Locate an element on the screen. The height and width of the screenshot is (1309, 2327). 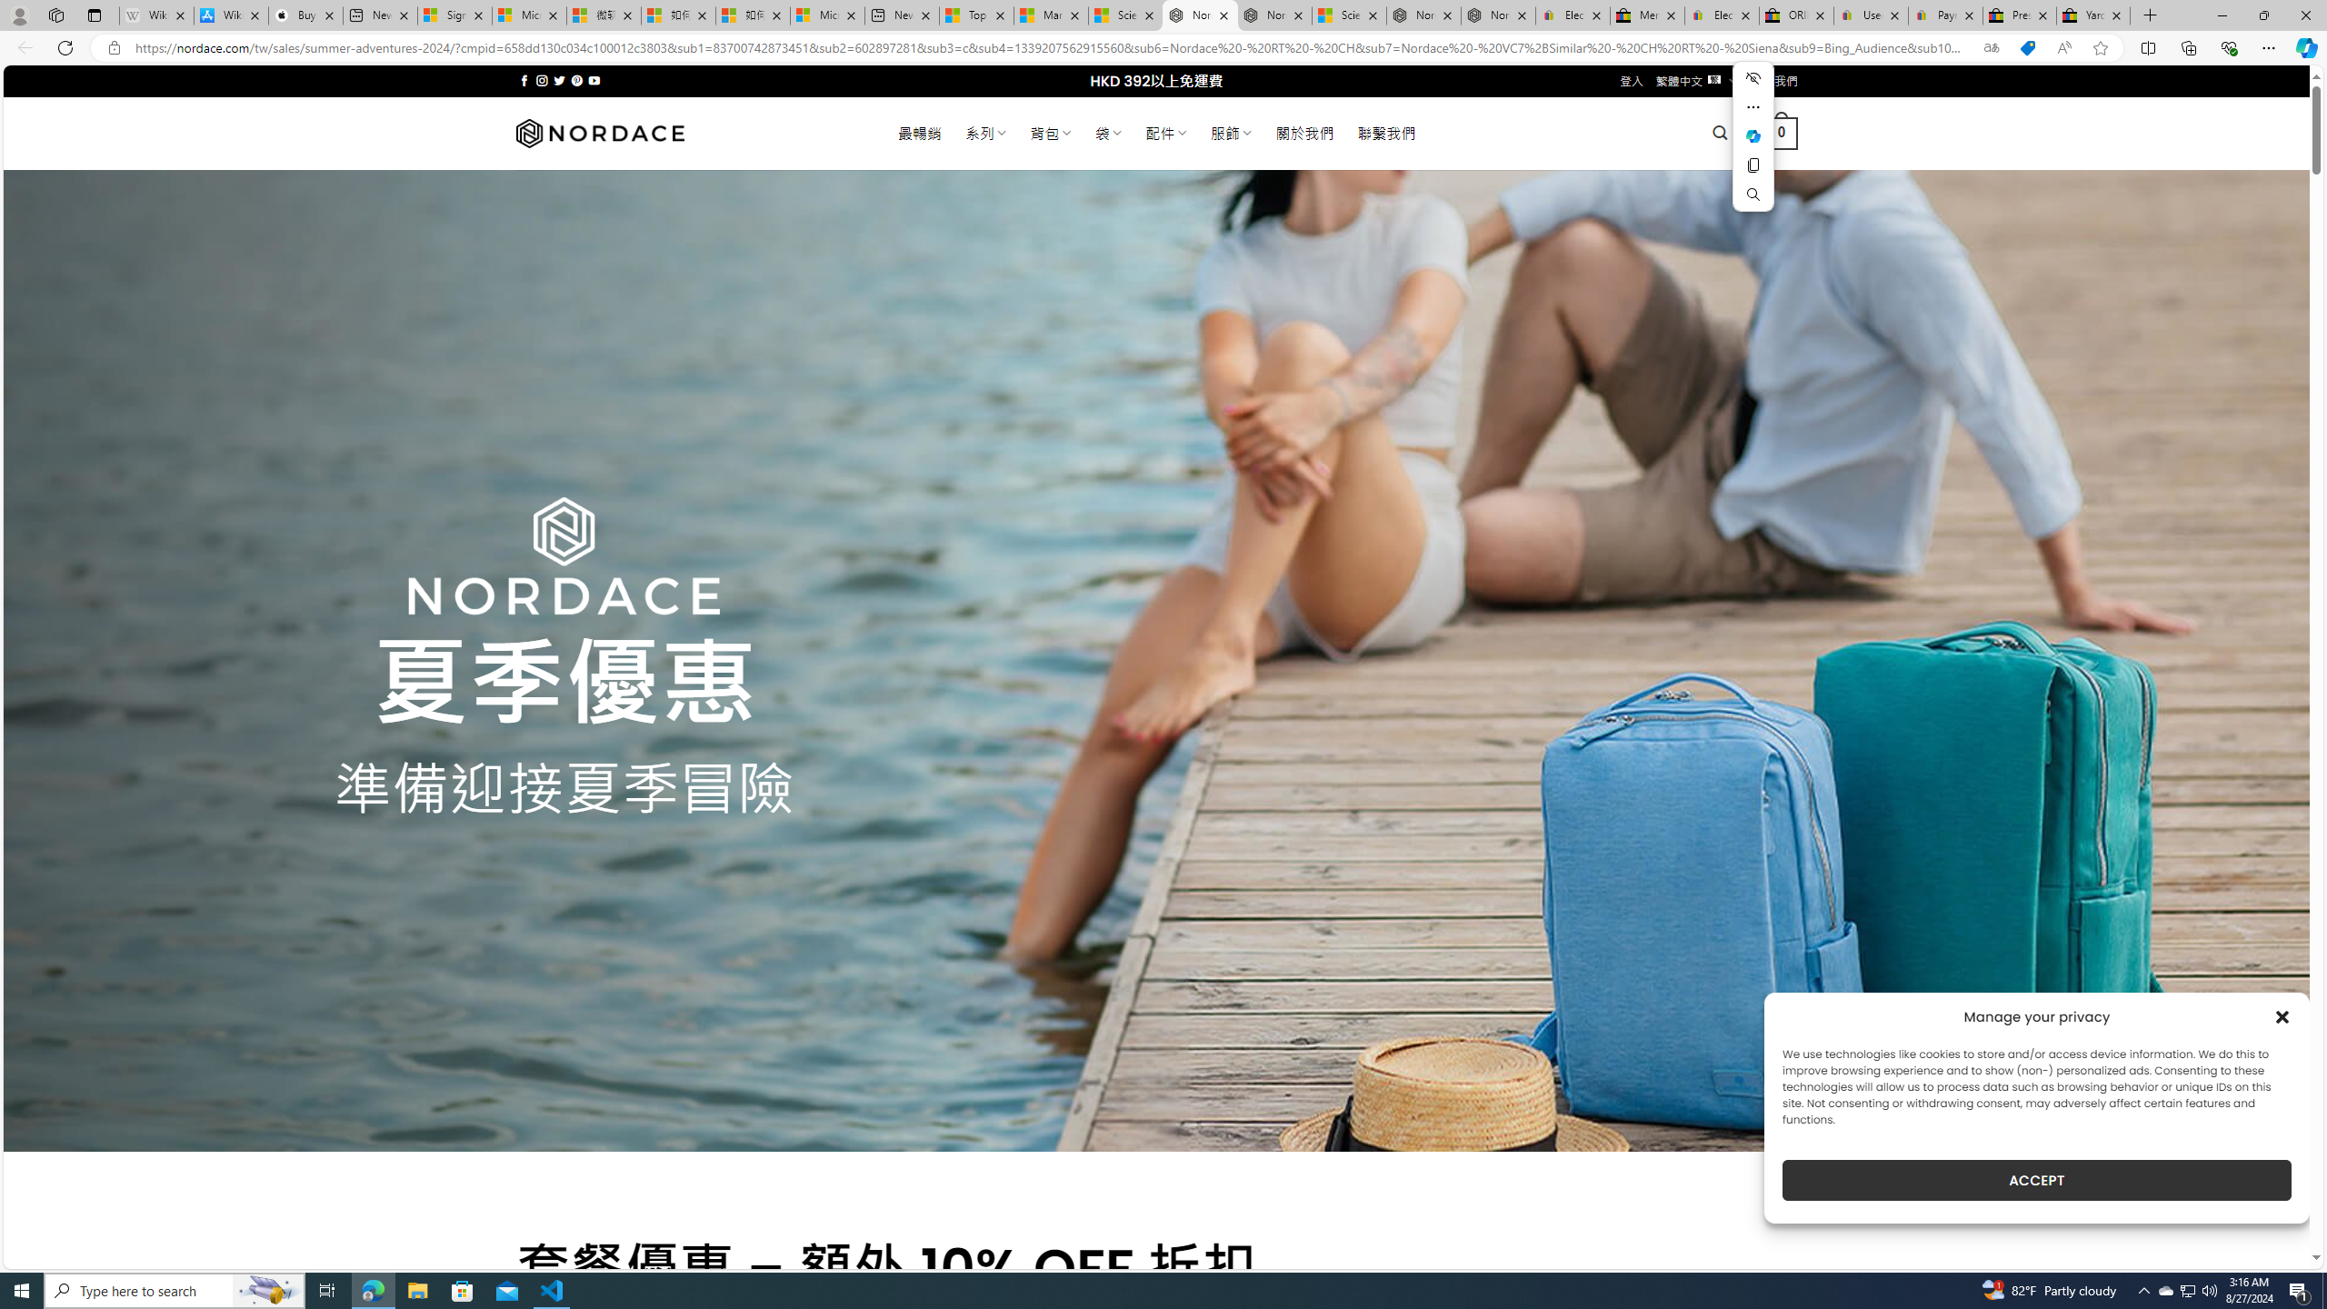
Nordace - Summer Adventures 2024 is located at coordinates (1423, 15).